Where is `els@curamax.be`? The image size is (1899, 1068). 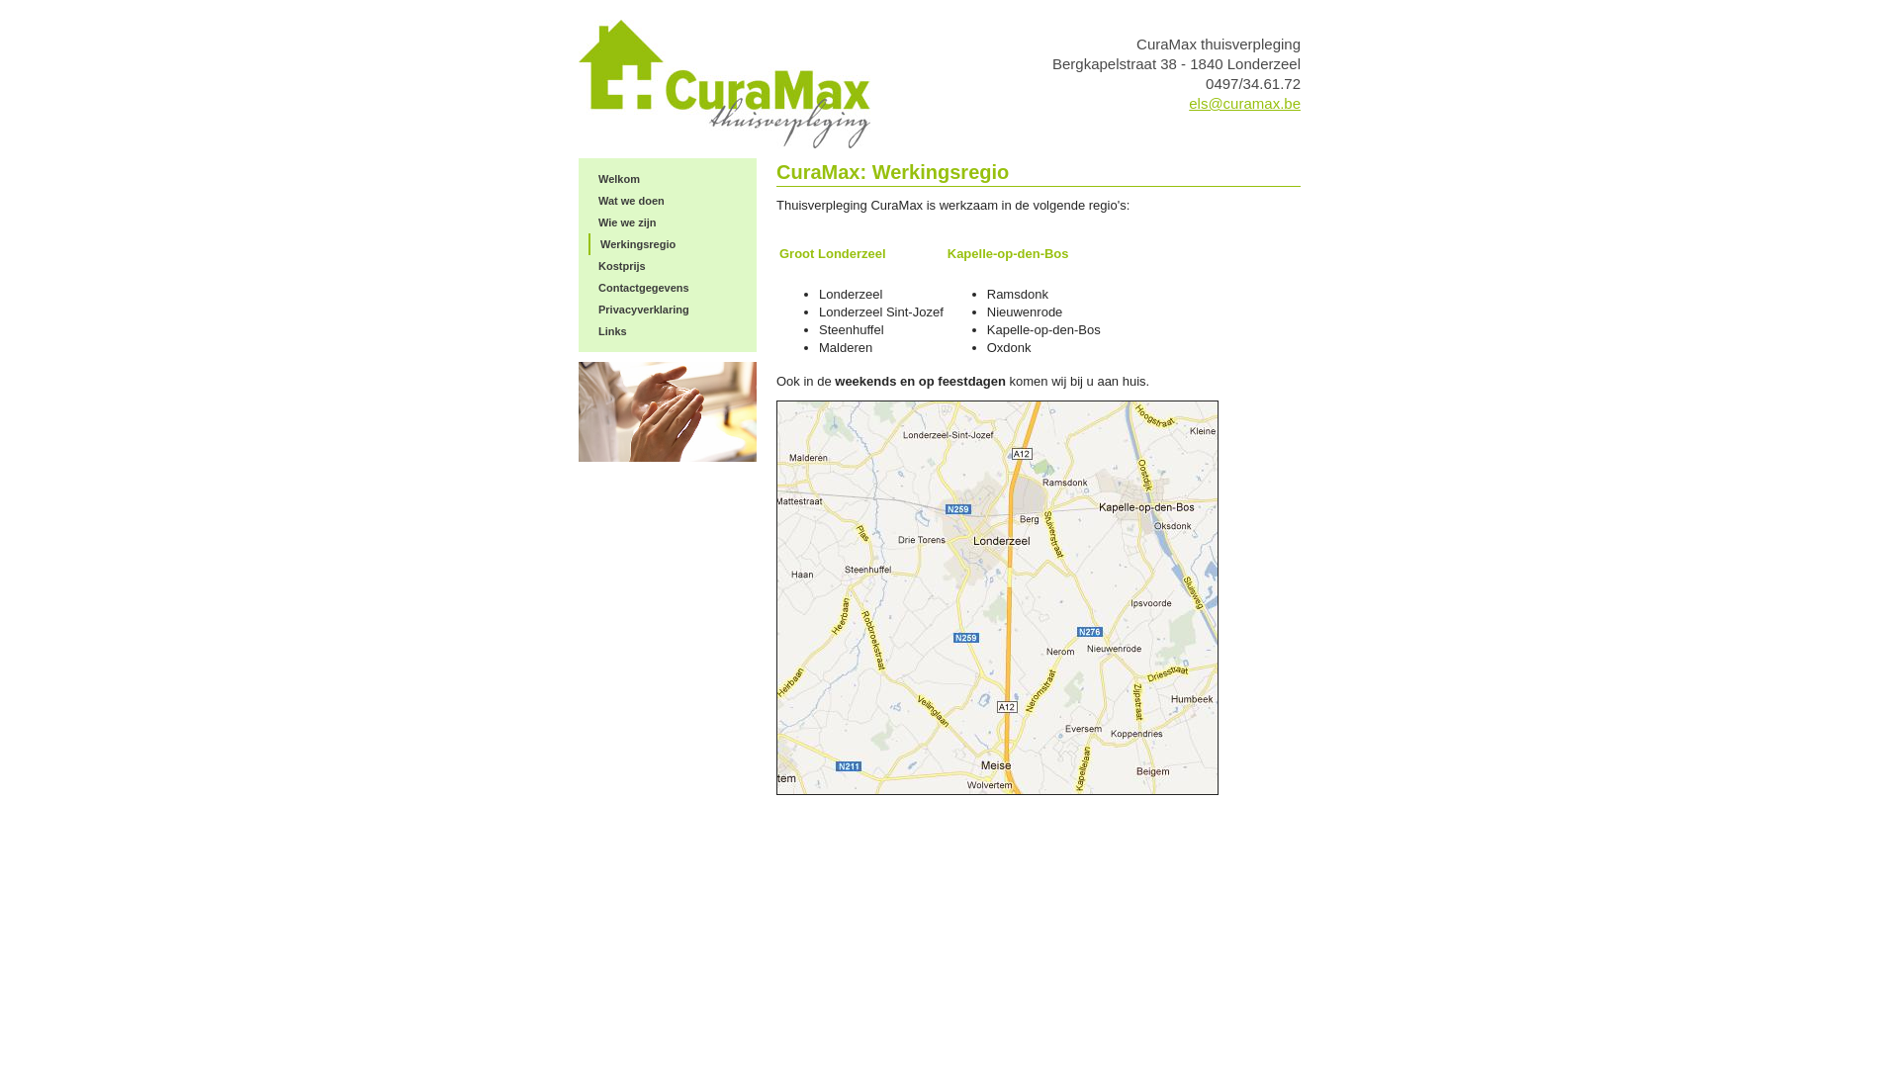 els@curamax.be is located at coordinates (1244, 103).